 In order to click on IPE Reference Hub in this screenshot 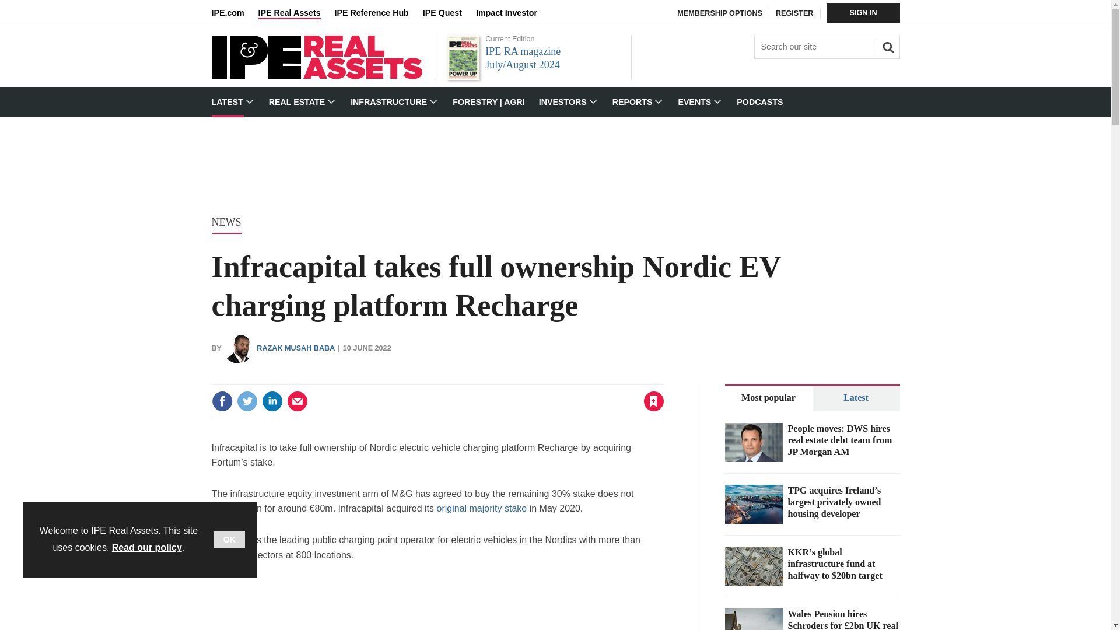, I will do `click(378, 13)`.